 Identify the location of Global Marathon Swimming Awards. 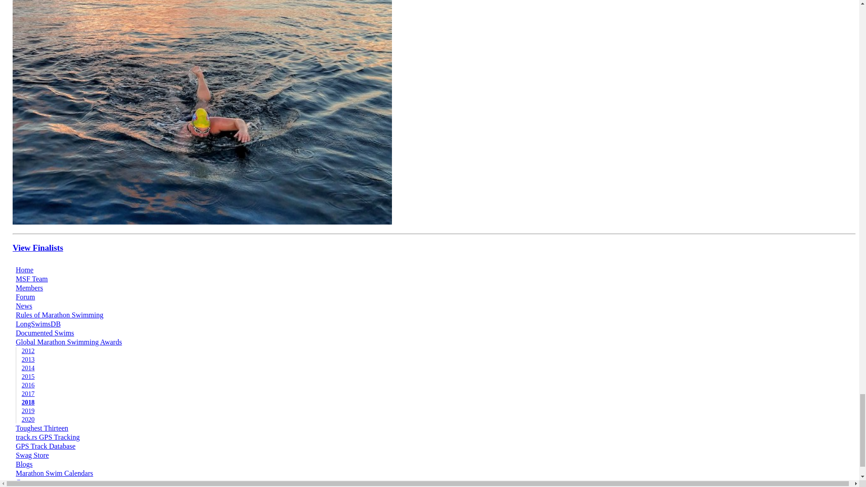
(69, 342).